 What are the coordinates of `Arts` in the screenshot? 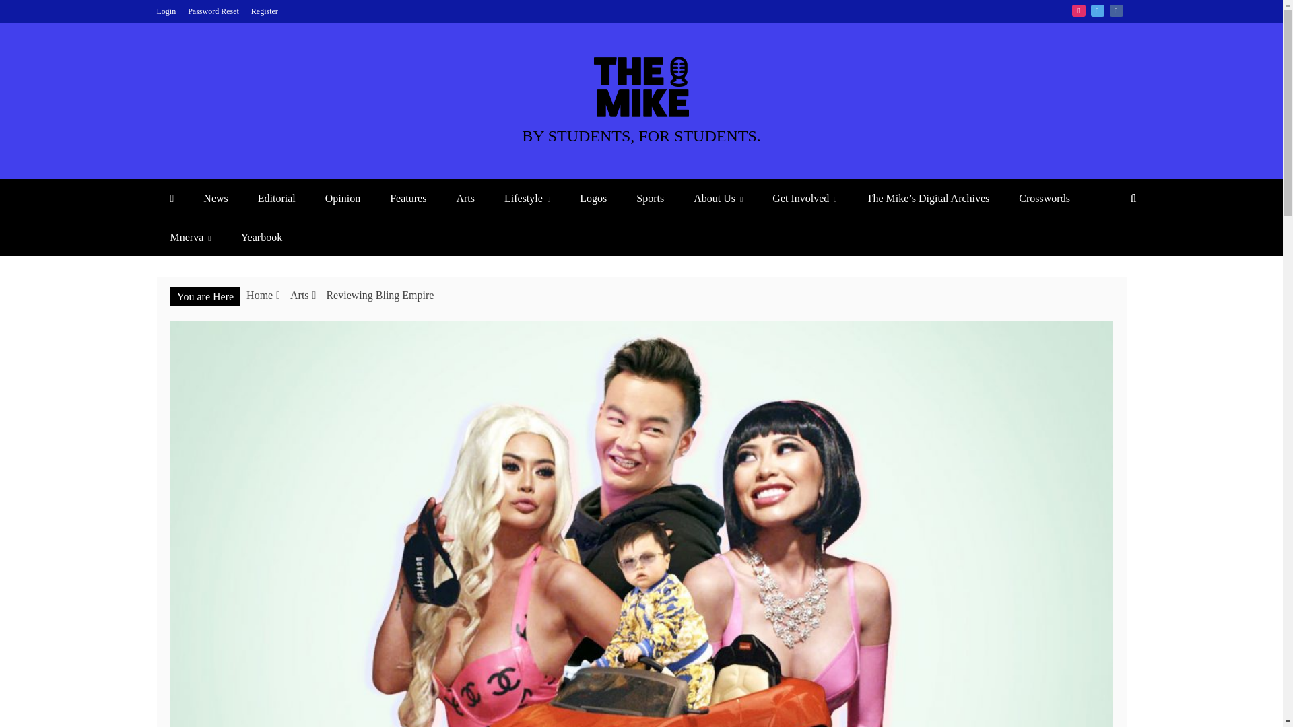 It's located at (465, 198).